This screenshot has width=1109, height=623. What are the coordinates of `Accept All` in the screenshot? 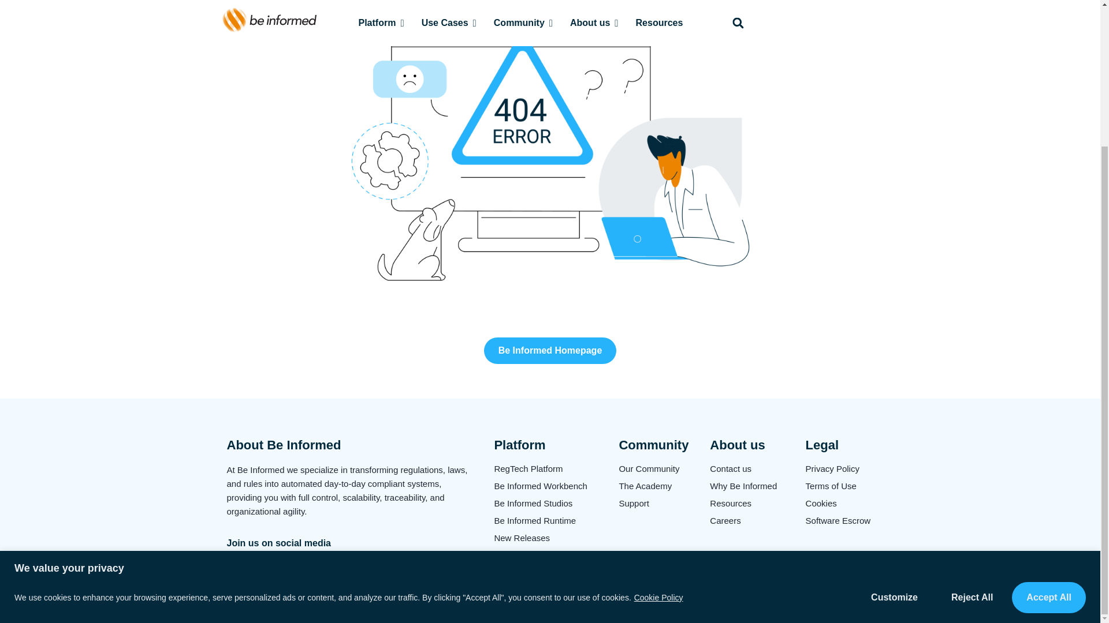 It's located at (1048, 413).